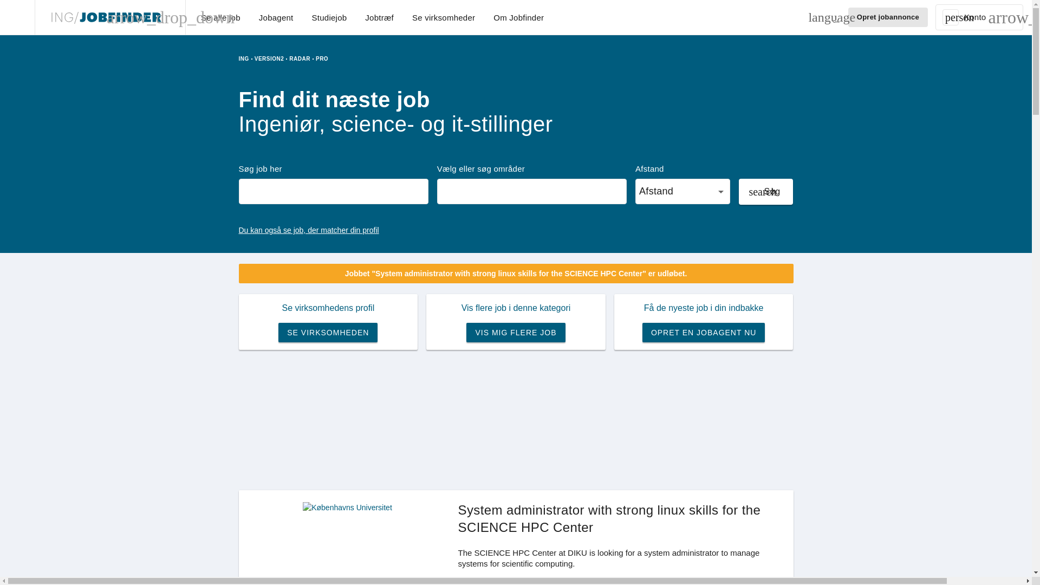 The height and width of the screenshot is (585, 1040). Describe the element at coordinates (518, 16) in the screenshot. I see `Om Jobfinder` at that location.